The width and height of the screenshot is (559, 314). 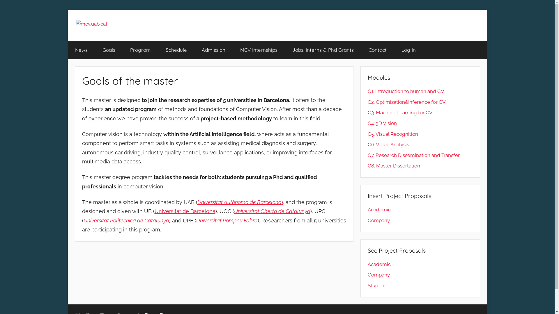 What do you see at coordinates (394, 166) in the screenshot?
I see `C8. Master Dissertation` at bounding box center [394, 166].